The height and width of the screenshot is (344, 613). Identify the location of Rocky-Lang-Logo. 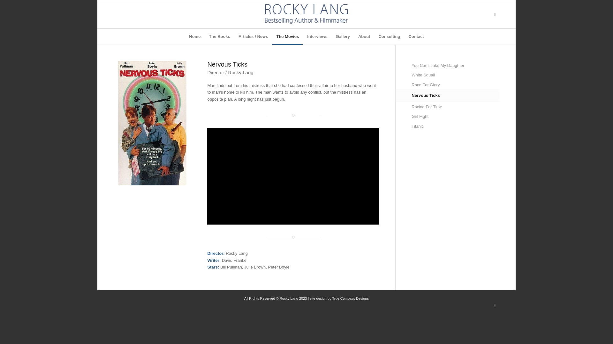
(306, 13).